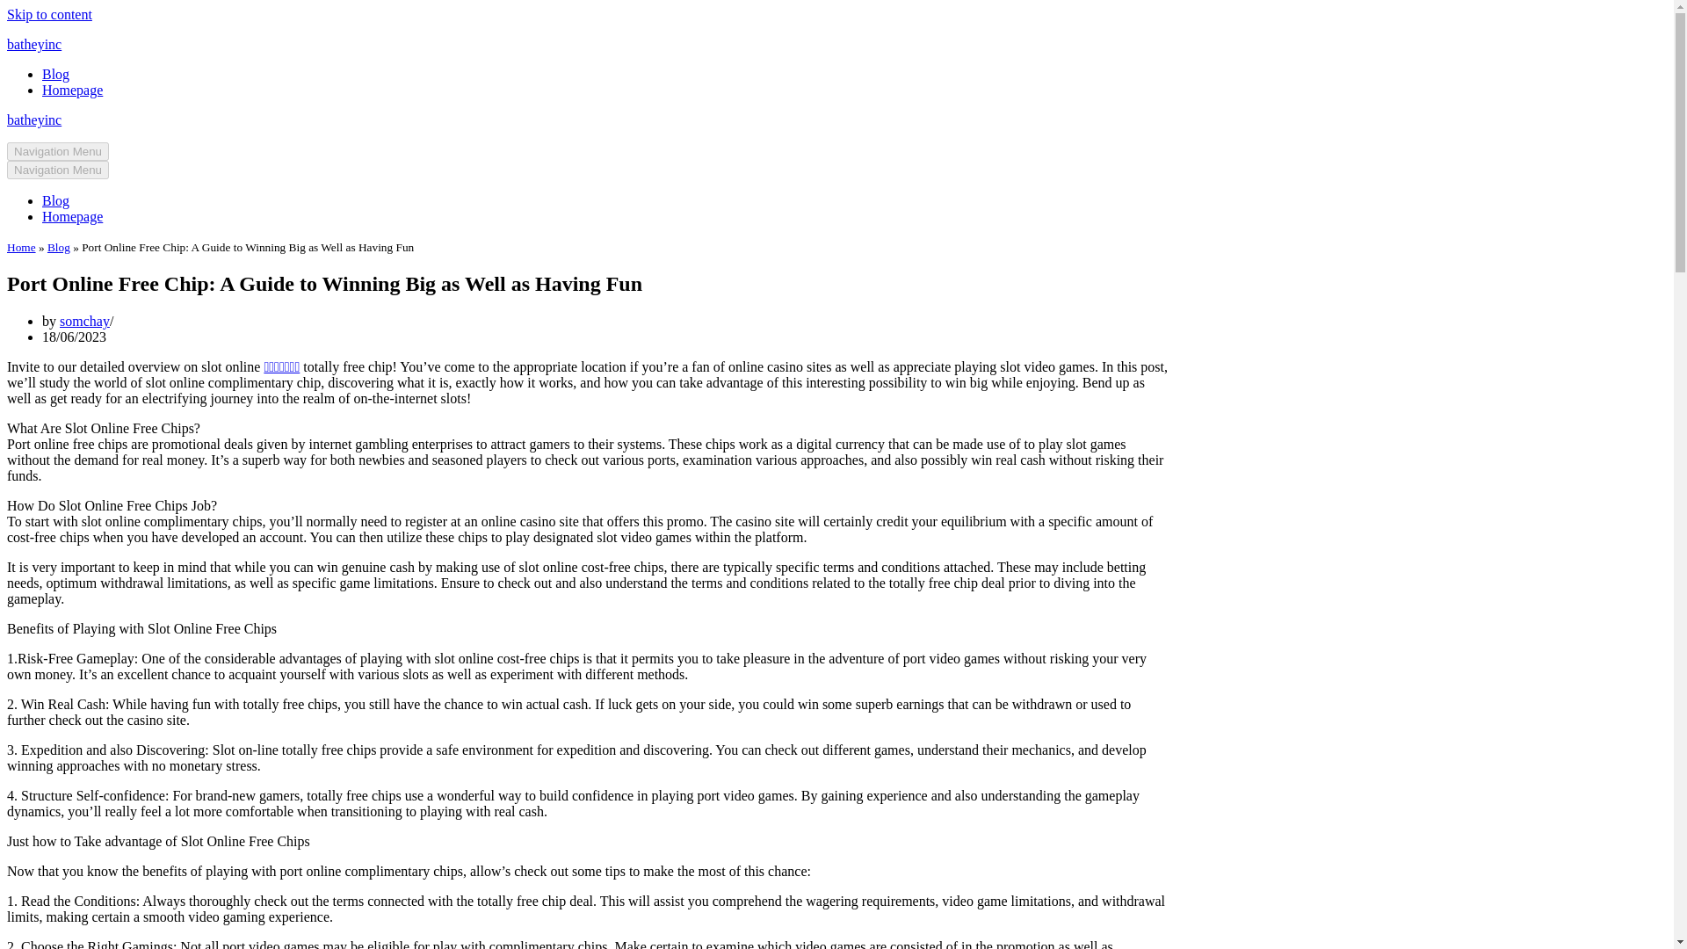  What do you see at coordinates (58, 151) in the screenshot?
I see `Navigation Menu` at bounding box center [58, 151].